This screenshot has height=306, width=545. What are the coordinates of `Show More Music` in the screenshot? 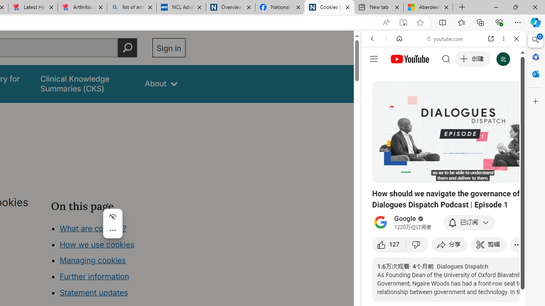 It's located at (496, 232).